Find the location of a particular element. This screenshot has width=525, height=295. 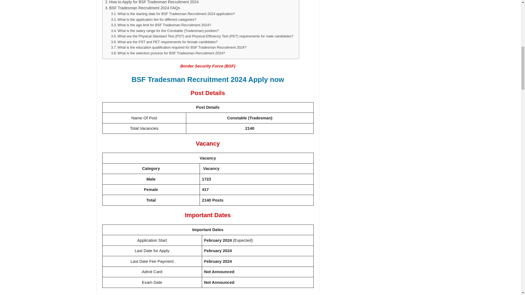

BSF Tradesman Recruitment 2024 FAQs is located at coordinates (142, 8).